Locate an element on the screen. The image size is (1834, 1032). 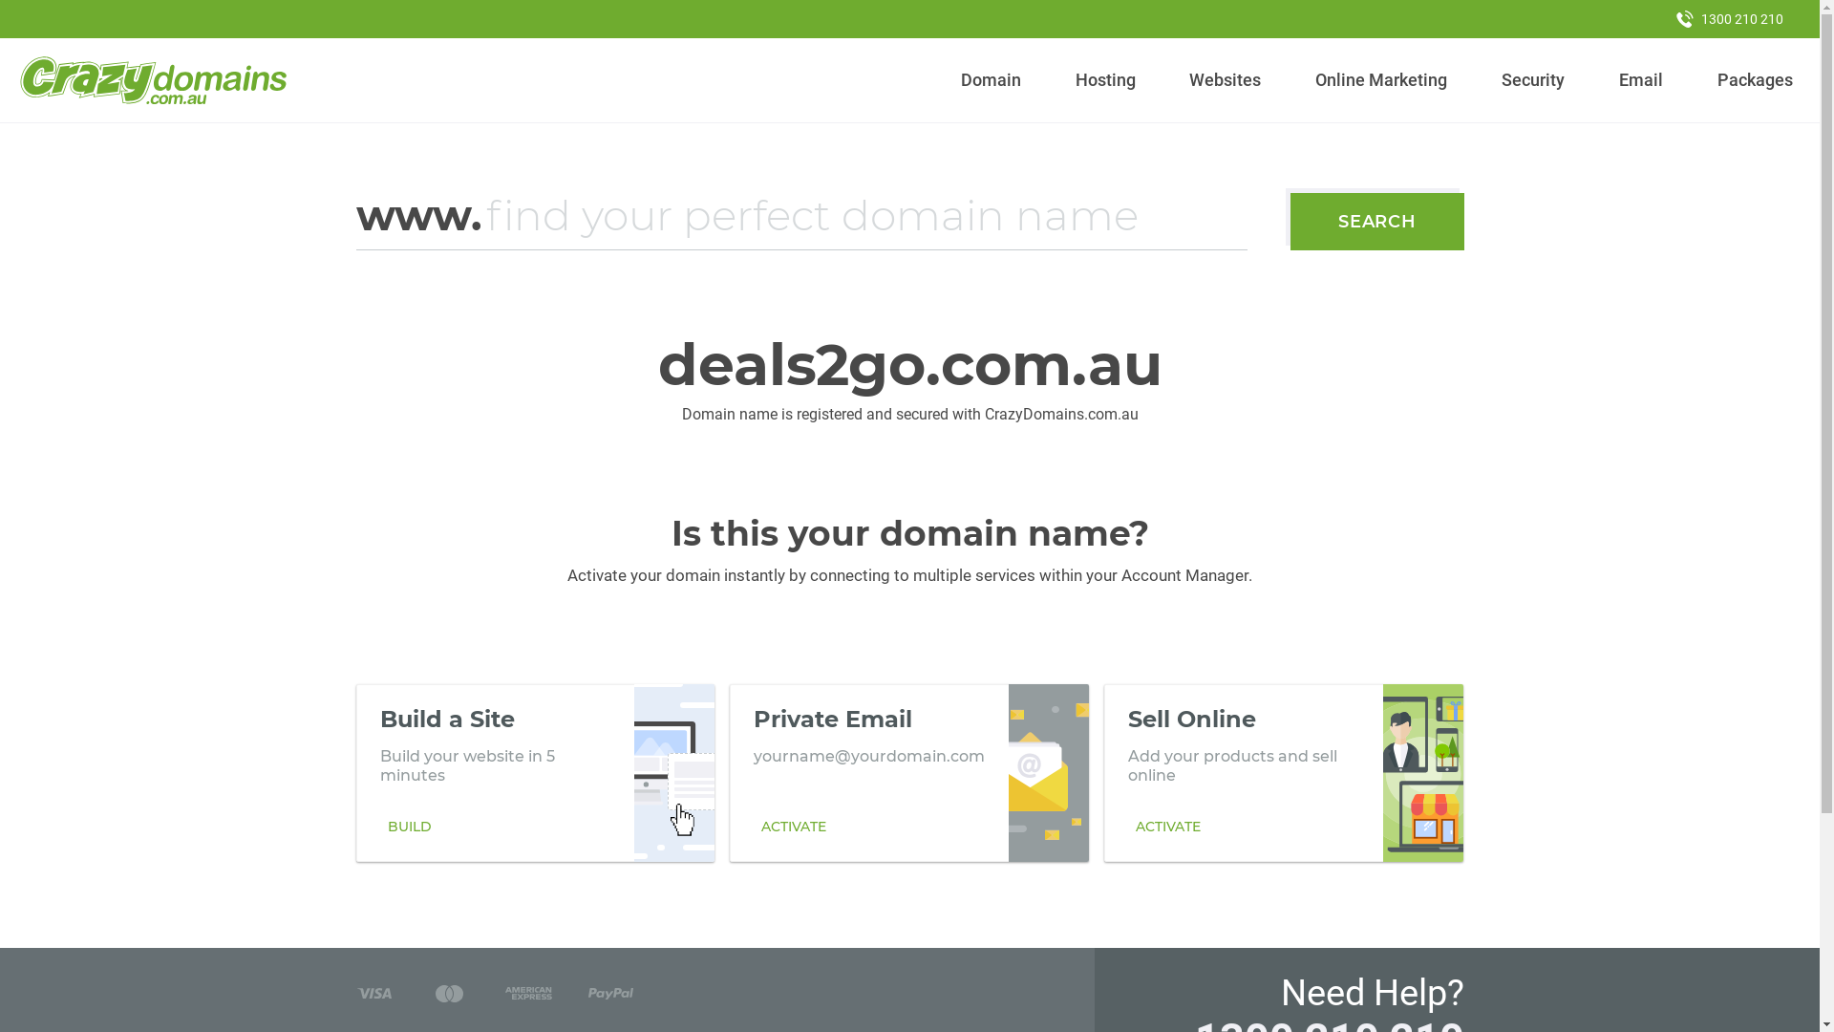
Security is located at coordinates (1534, 80).